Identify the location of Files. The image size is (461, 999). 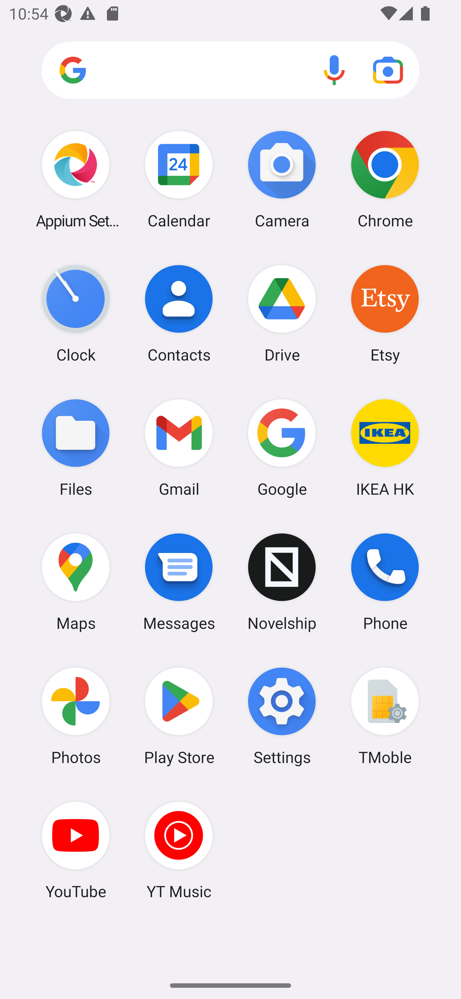
(76, 447).